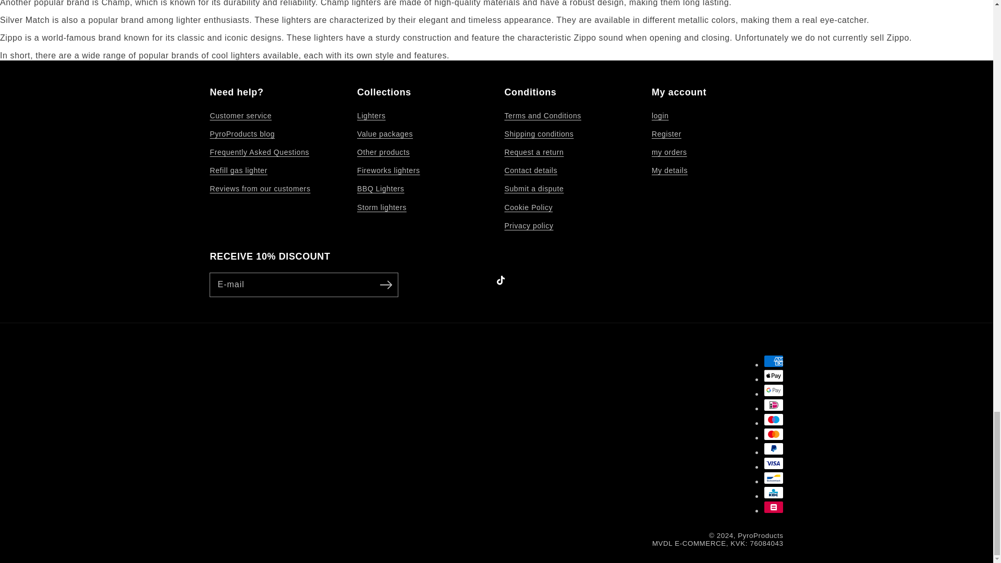  What do you see at coordinates (773, 361) in the screenshot?
I see `American Express` at bounding box center [773, 361].